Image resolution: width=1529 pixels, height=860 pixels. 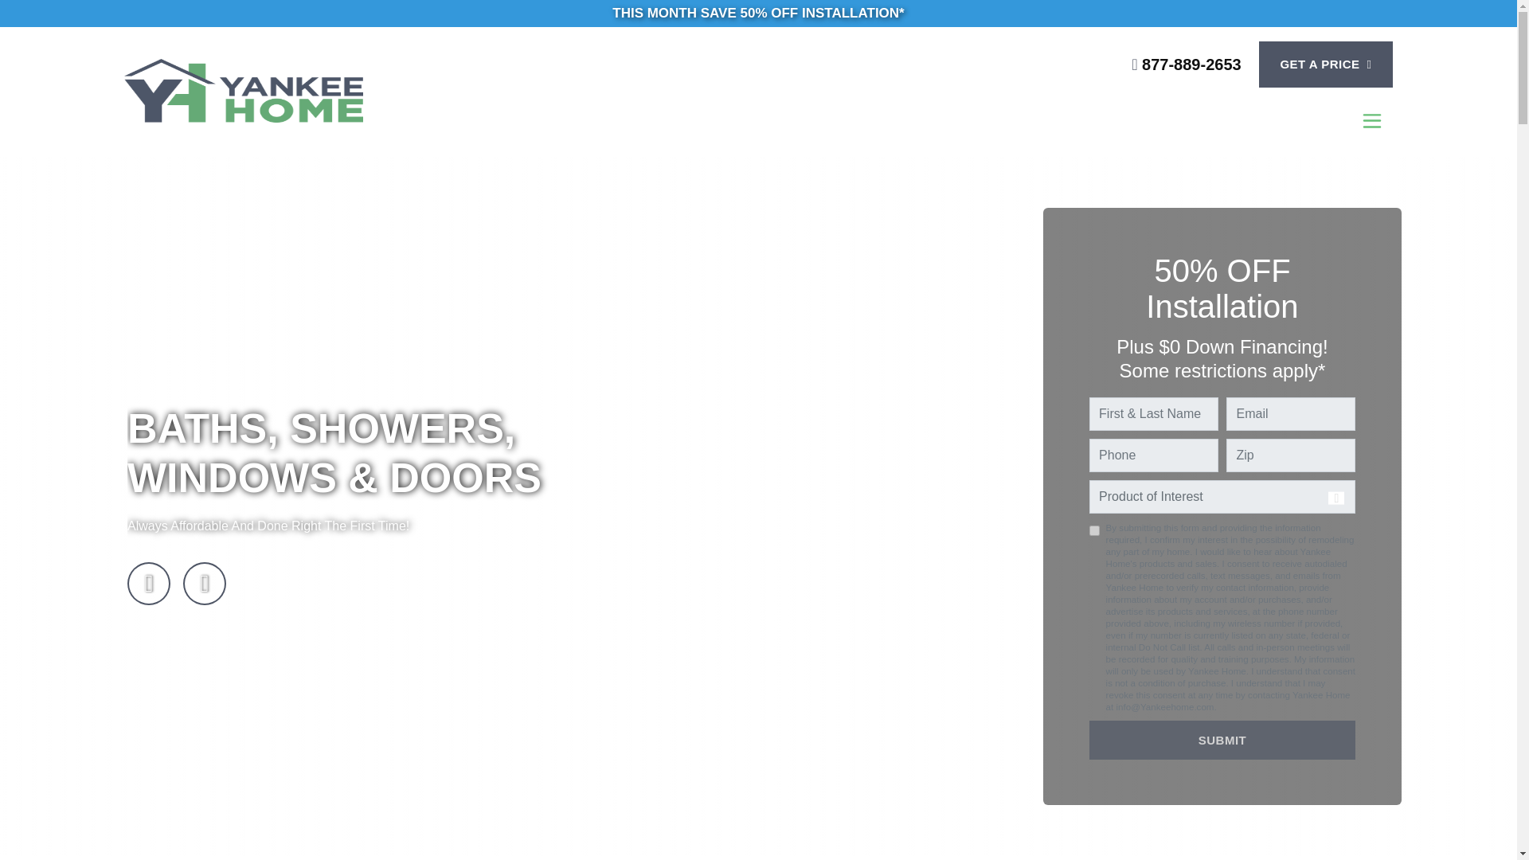 What do you see at coordinates (335, 91) in the screenshot?
I see `Yankee Home Improvement` at bounding box center [335, 91].